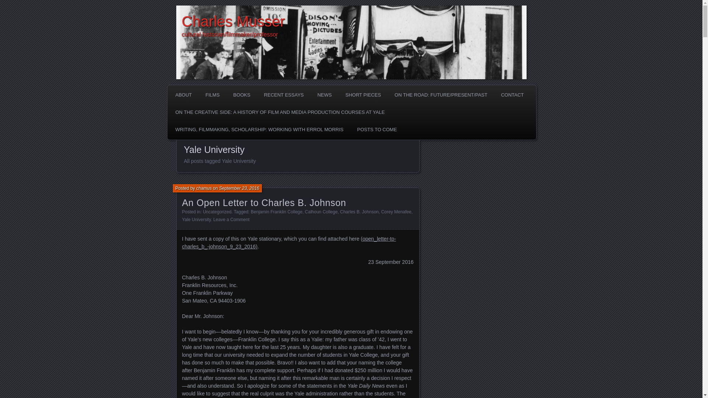 Image resolution: width=708 pixels, height=398 pixels. I want to click on SHORT PIECES, so click(363, 95).